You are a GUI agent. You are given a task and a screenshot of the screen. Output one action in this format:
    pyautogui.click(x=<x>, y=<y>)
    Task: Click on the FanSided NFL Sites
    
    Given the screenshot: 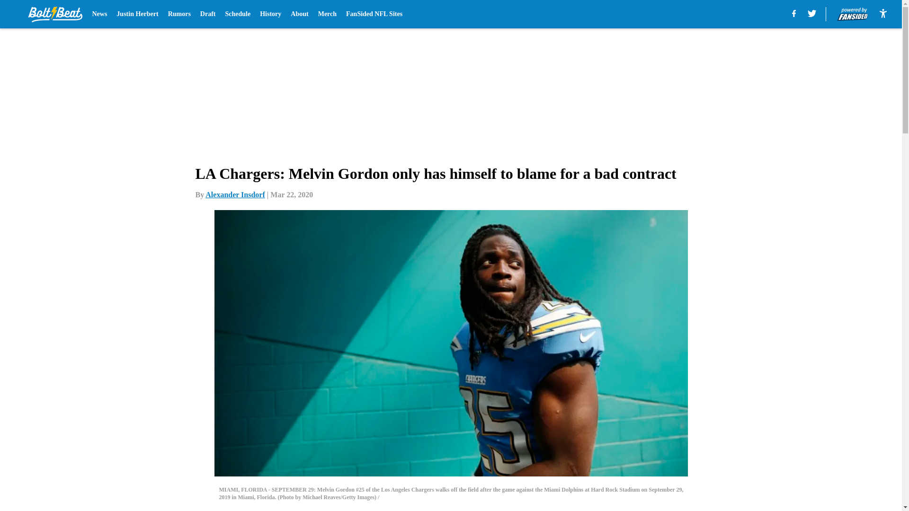 What is the action you would take?
    pyautogui.click(x=374, y=14)
    